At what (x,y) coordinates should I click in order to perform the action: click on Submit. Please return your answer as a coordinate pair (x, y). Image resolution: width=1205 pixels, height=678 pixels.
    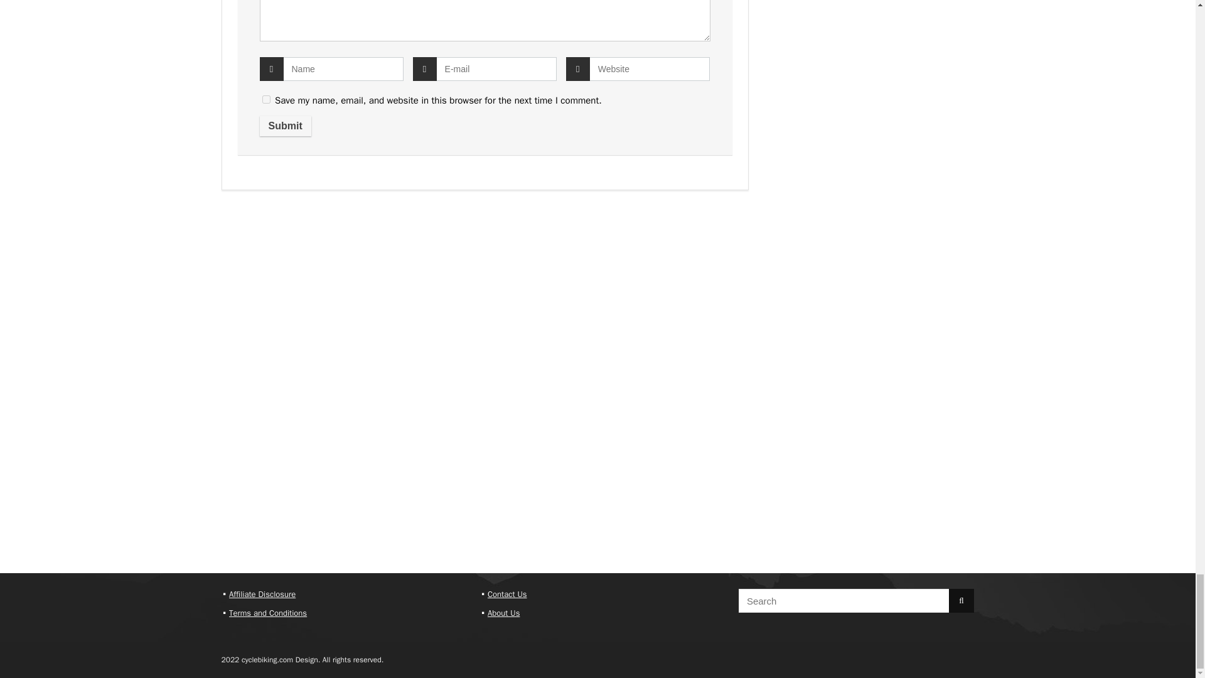
    Looking at the image, I should click on (285, 126).